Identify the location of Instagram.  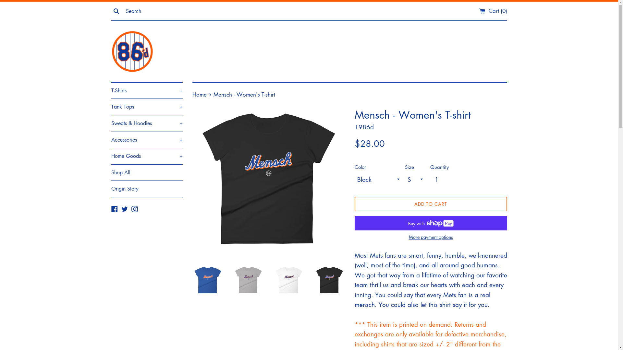
(134, 208).